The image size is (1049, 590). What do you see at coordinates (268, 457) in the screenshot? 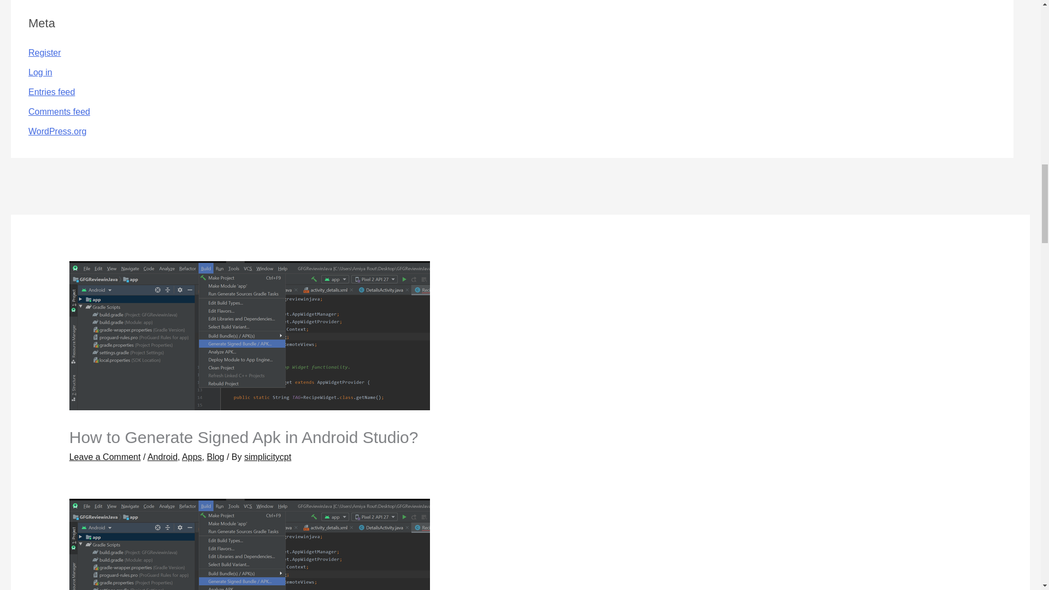
I see `View all posts by simplicitycpt` at bounding box center [268, 457].